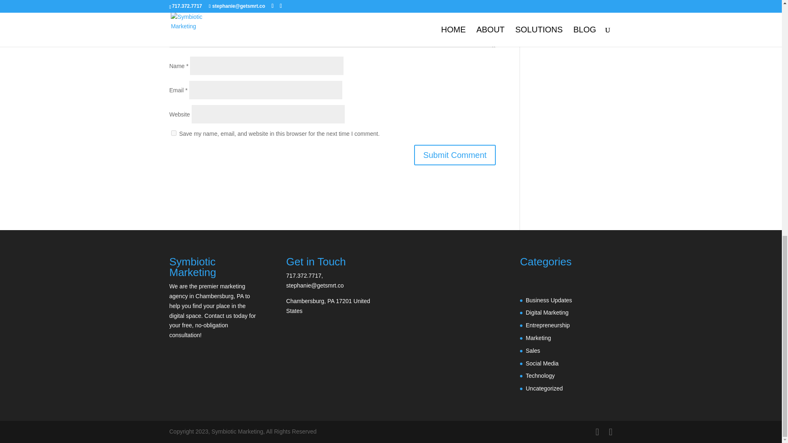  Describe the element at coordinates (547, 325) in the screenshot. I see `Entrepreneurship` at that location.